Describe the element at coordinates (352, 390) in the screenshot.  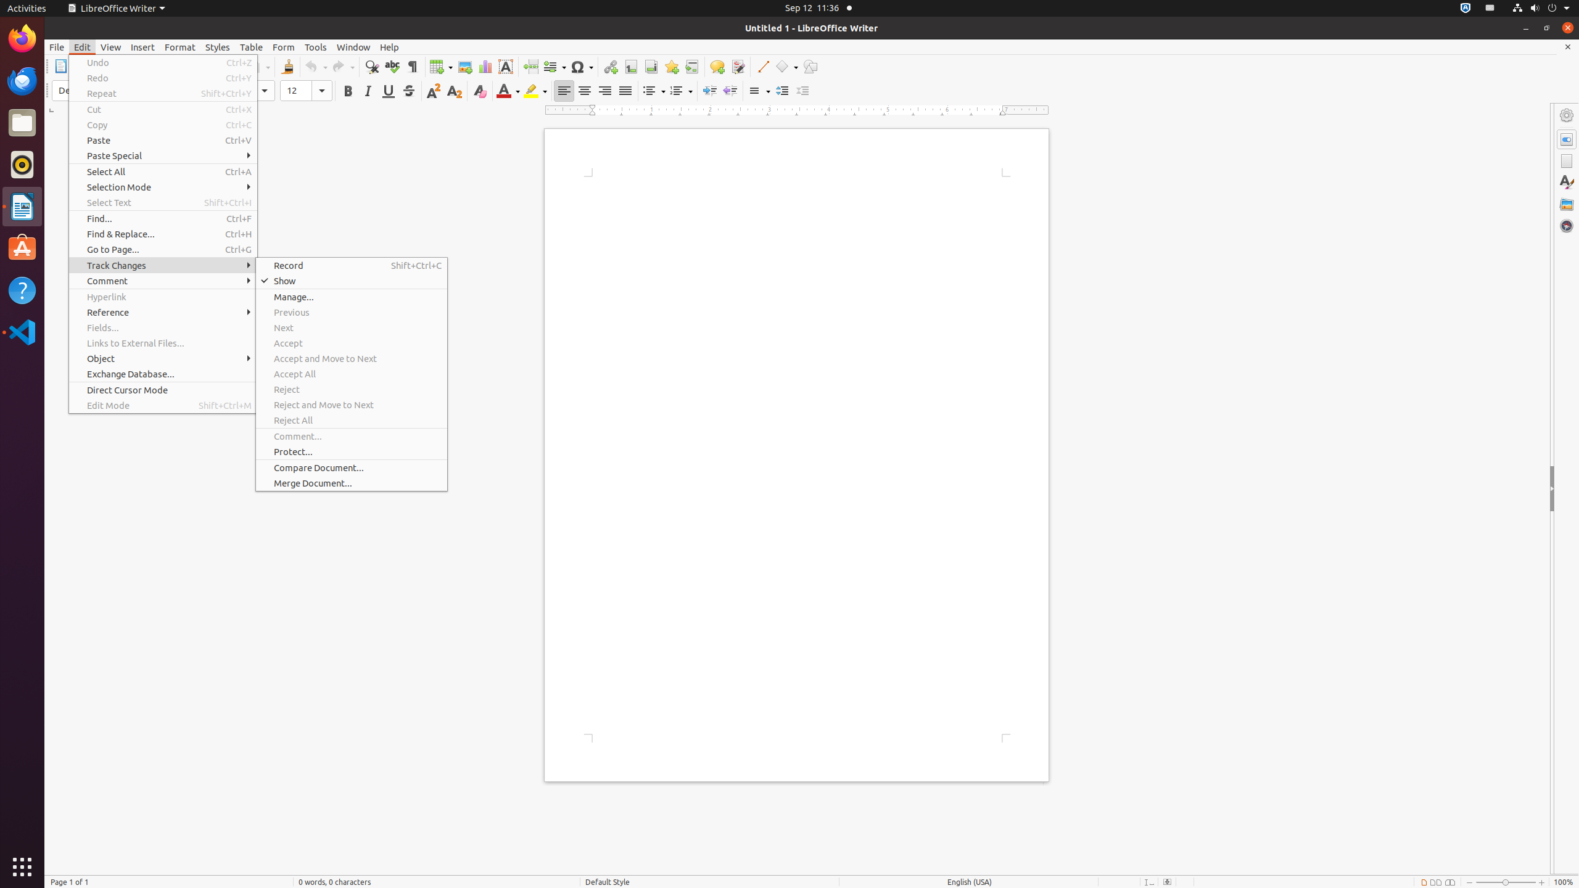
I see `Reject` at that location.